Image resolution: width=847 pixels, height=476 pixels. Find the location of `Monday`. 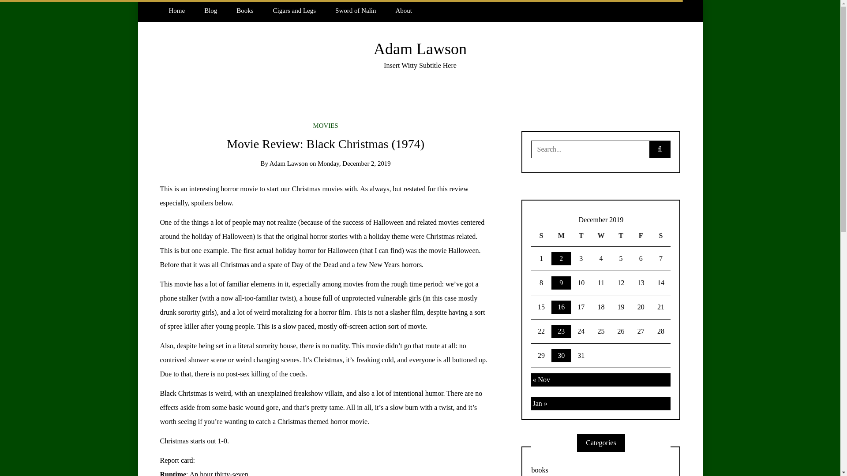

Monday is located at coordinates (561, 236).